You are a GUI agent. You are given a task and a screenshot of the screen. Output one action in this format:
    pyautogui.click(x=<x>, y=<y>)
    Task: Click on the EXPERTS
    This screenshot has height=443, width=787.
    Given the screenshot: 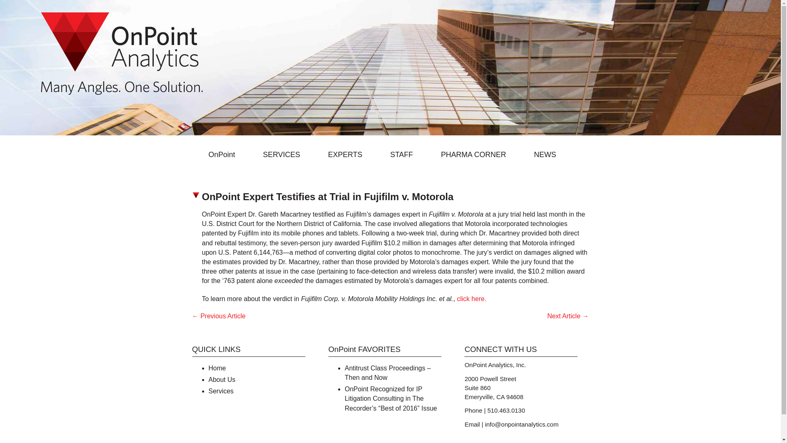 What is the action you would take?
    pyautogui.click(x=350, y=154)
    